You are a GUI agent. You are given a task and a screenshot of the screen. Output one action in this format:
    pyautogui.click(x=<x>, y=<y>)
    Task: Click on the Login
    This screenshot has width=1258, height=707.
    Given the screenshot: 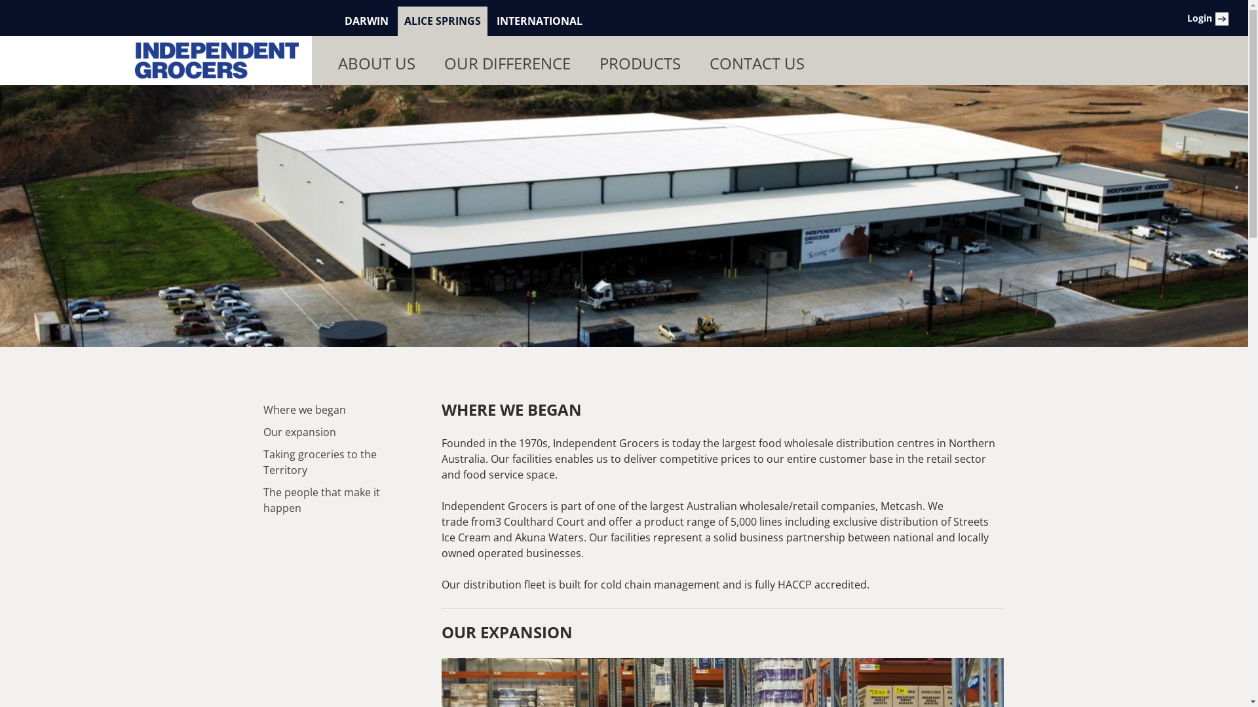 What is the action you would take?
    pyautogui.click(x=1200, y=18)
    